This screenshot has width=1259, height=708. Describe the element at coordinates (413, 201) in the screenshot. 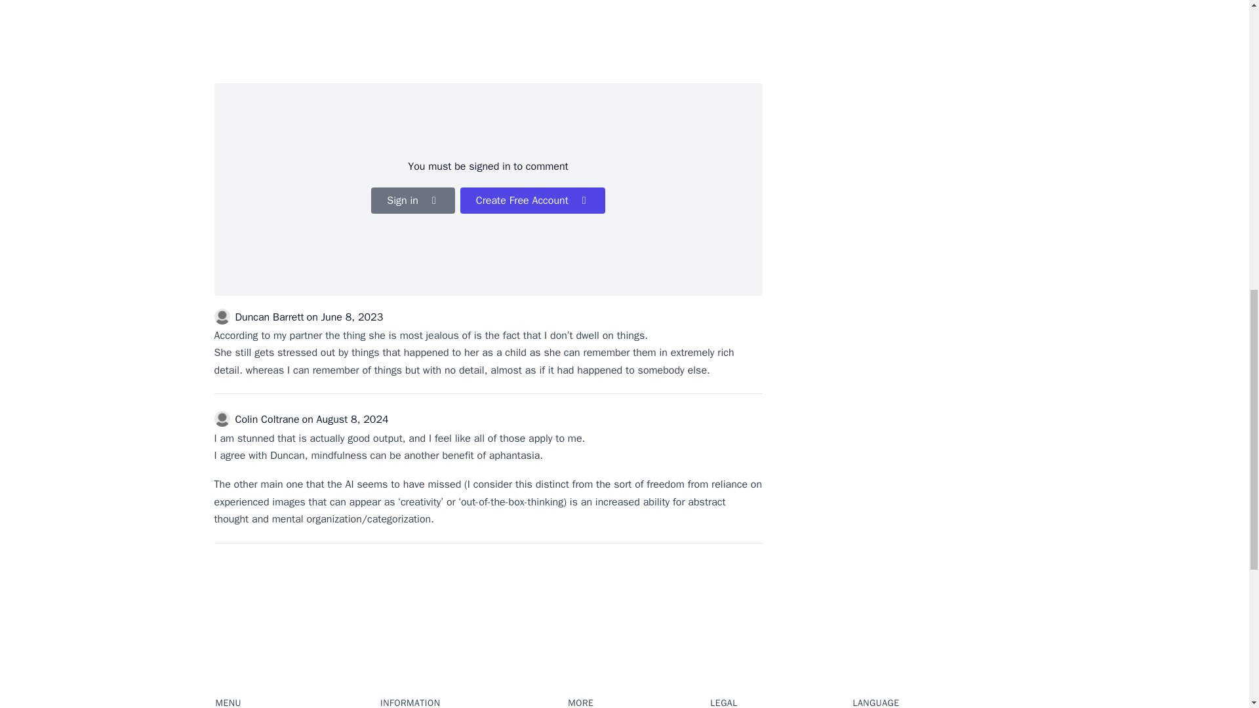

I see `Sign in` at that location.